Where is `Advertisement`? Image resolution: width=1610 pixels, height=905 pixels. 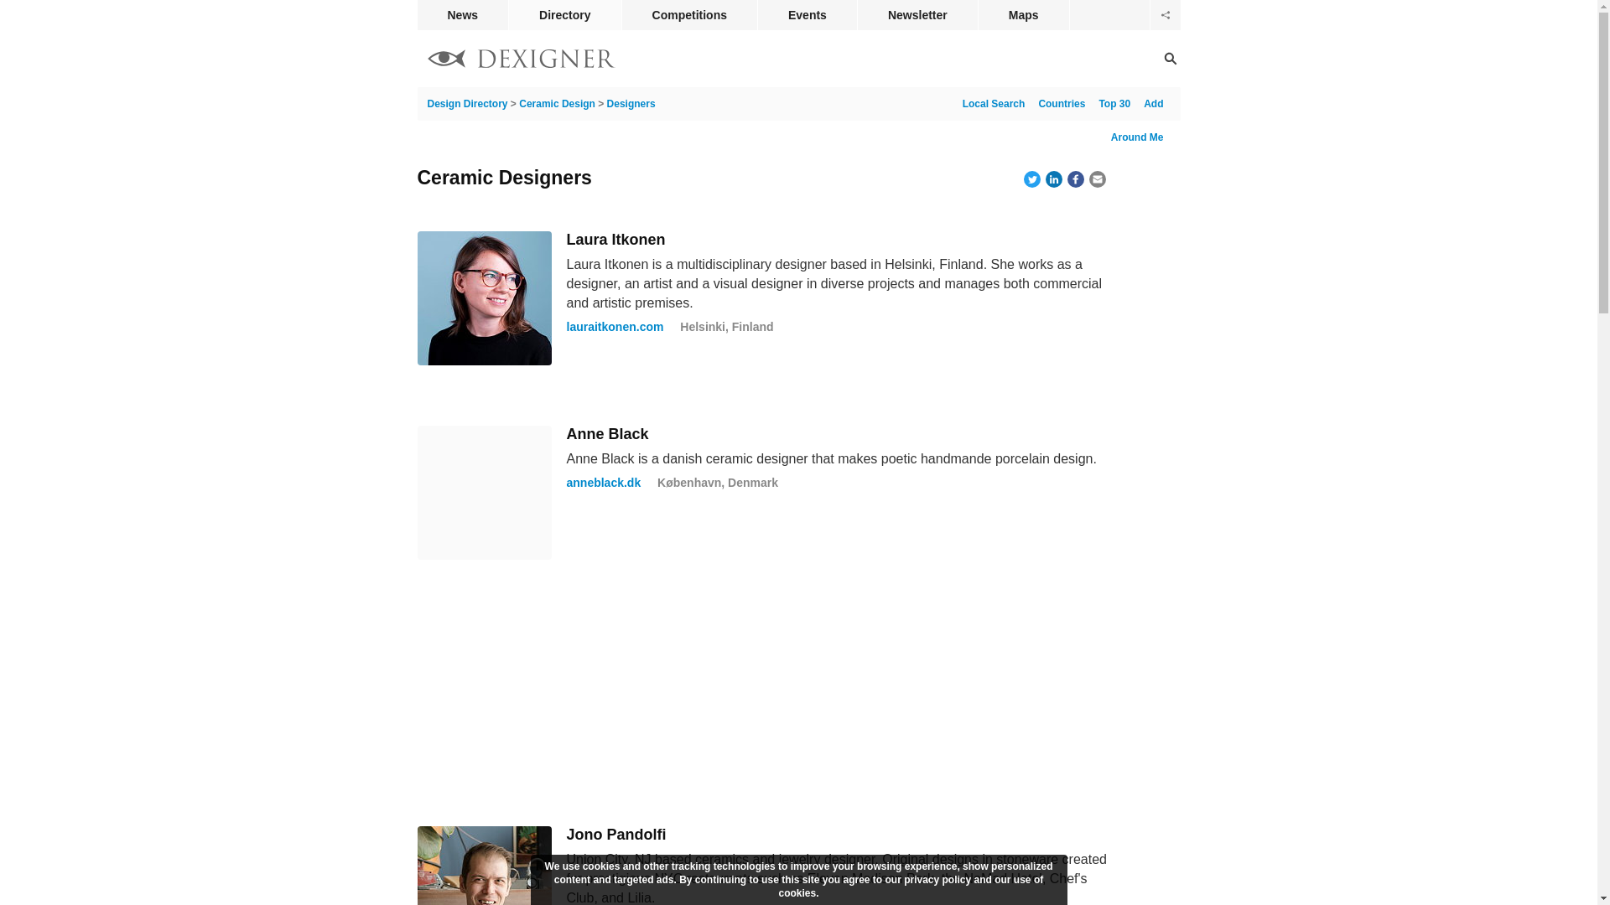 Advertisement is located at coordinates (763, 692).